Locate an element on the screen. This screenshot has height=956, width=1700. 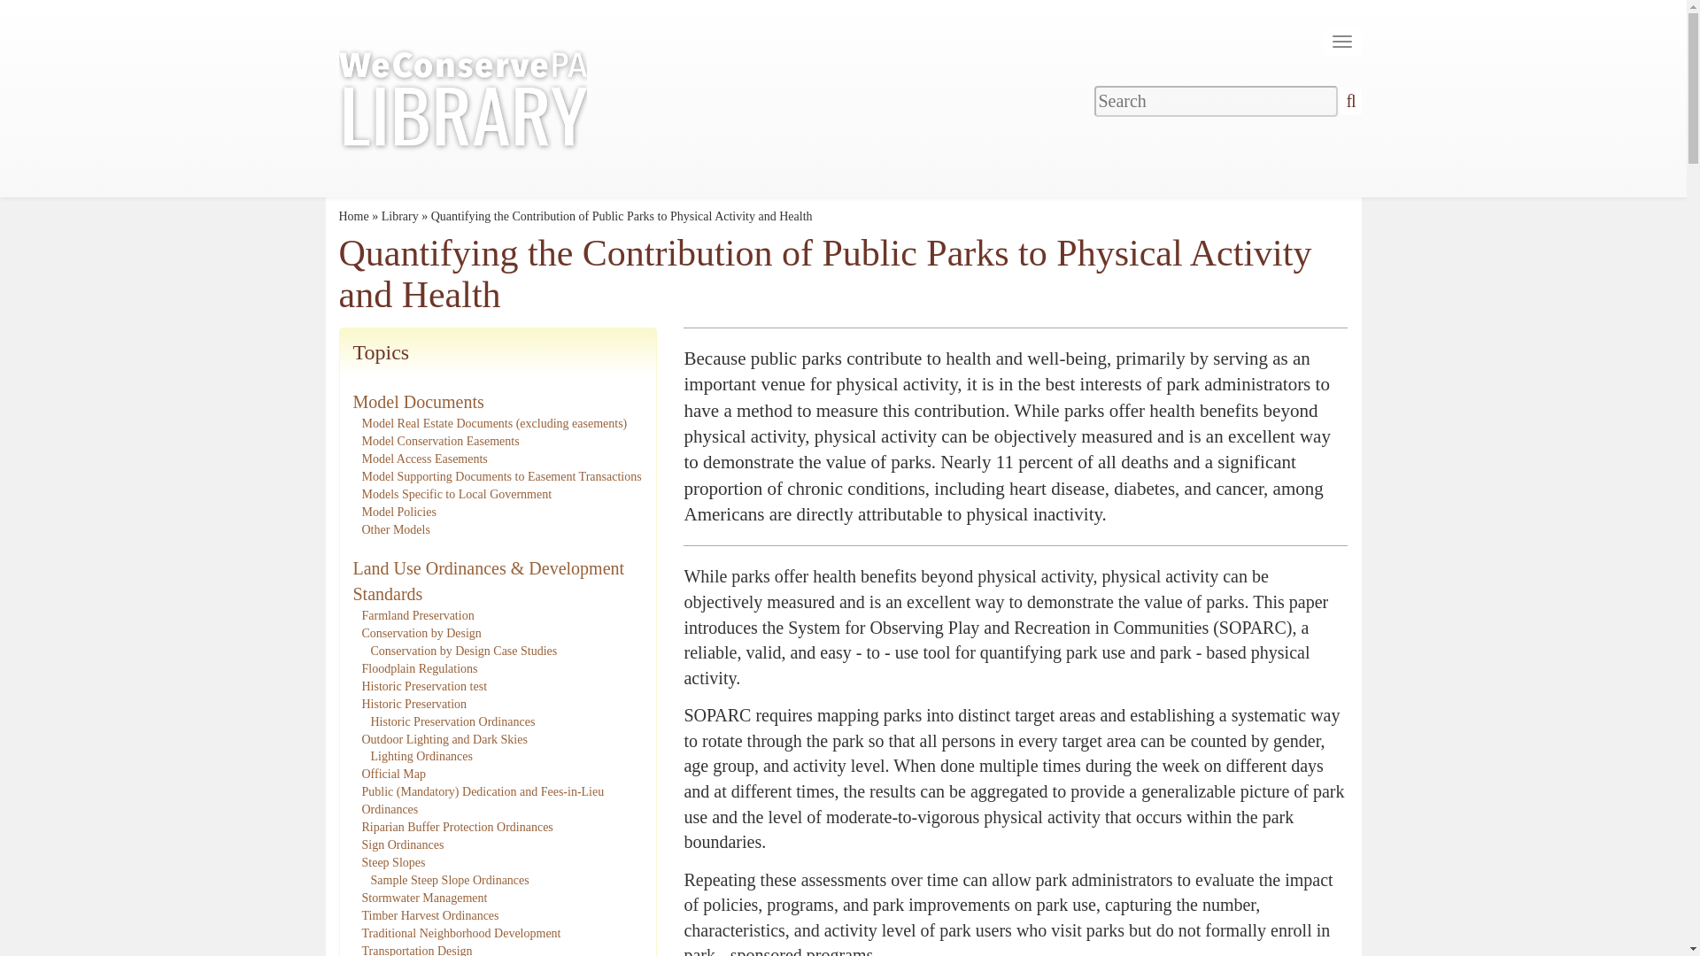
Model Policies is located at coordinates (398, 512).